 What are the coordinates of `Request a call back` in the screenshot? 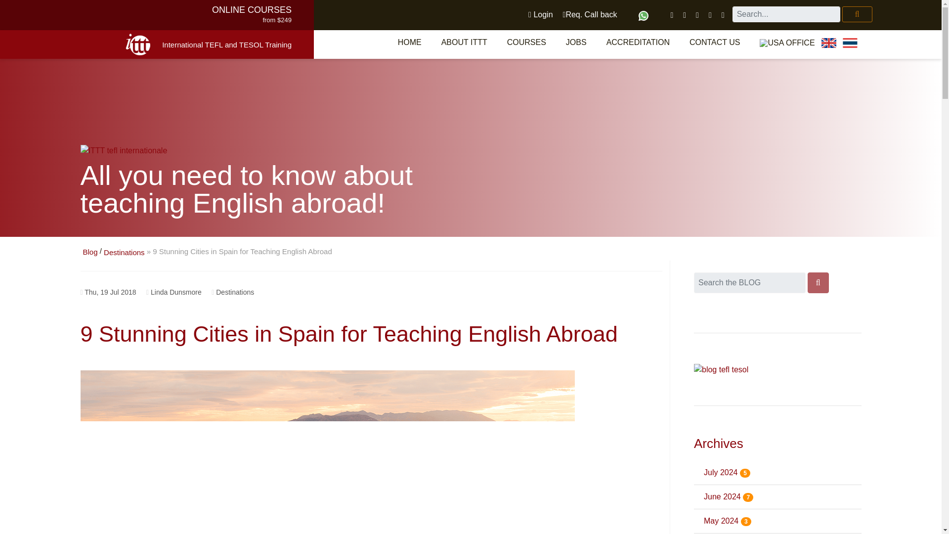 It's located at (590, 14).